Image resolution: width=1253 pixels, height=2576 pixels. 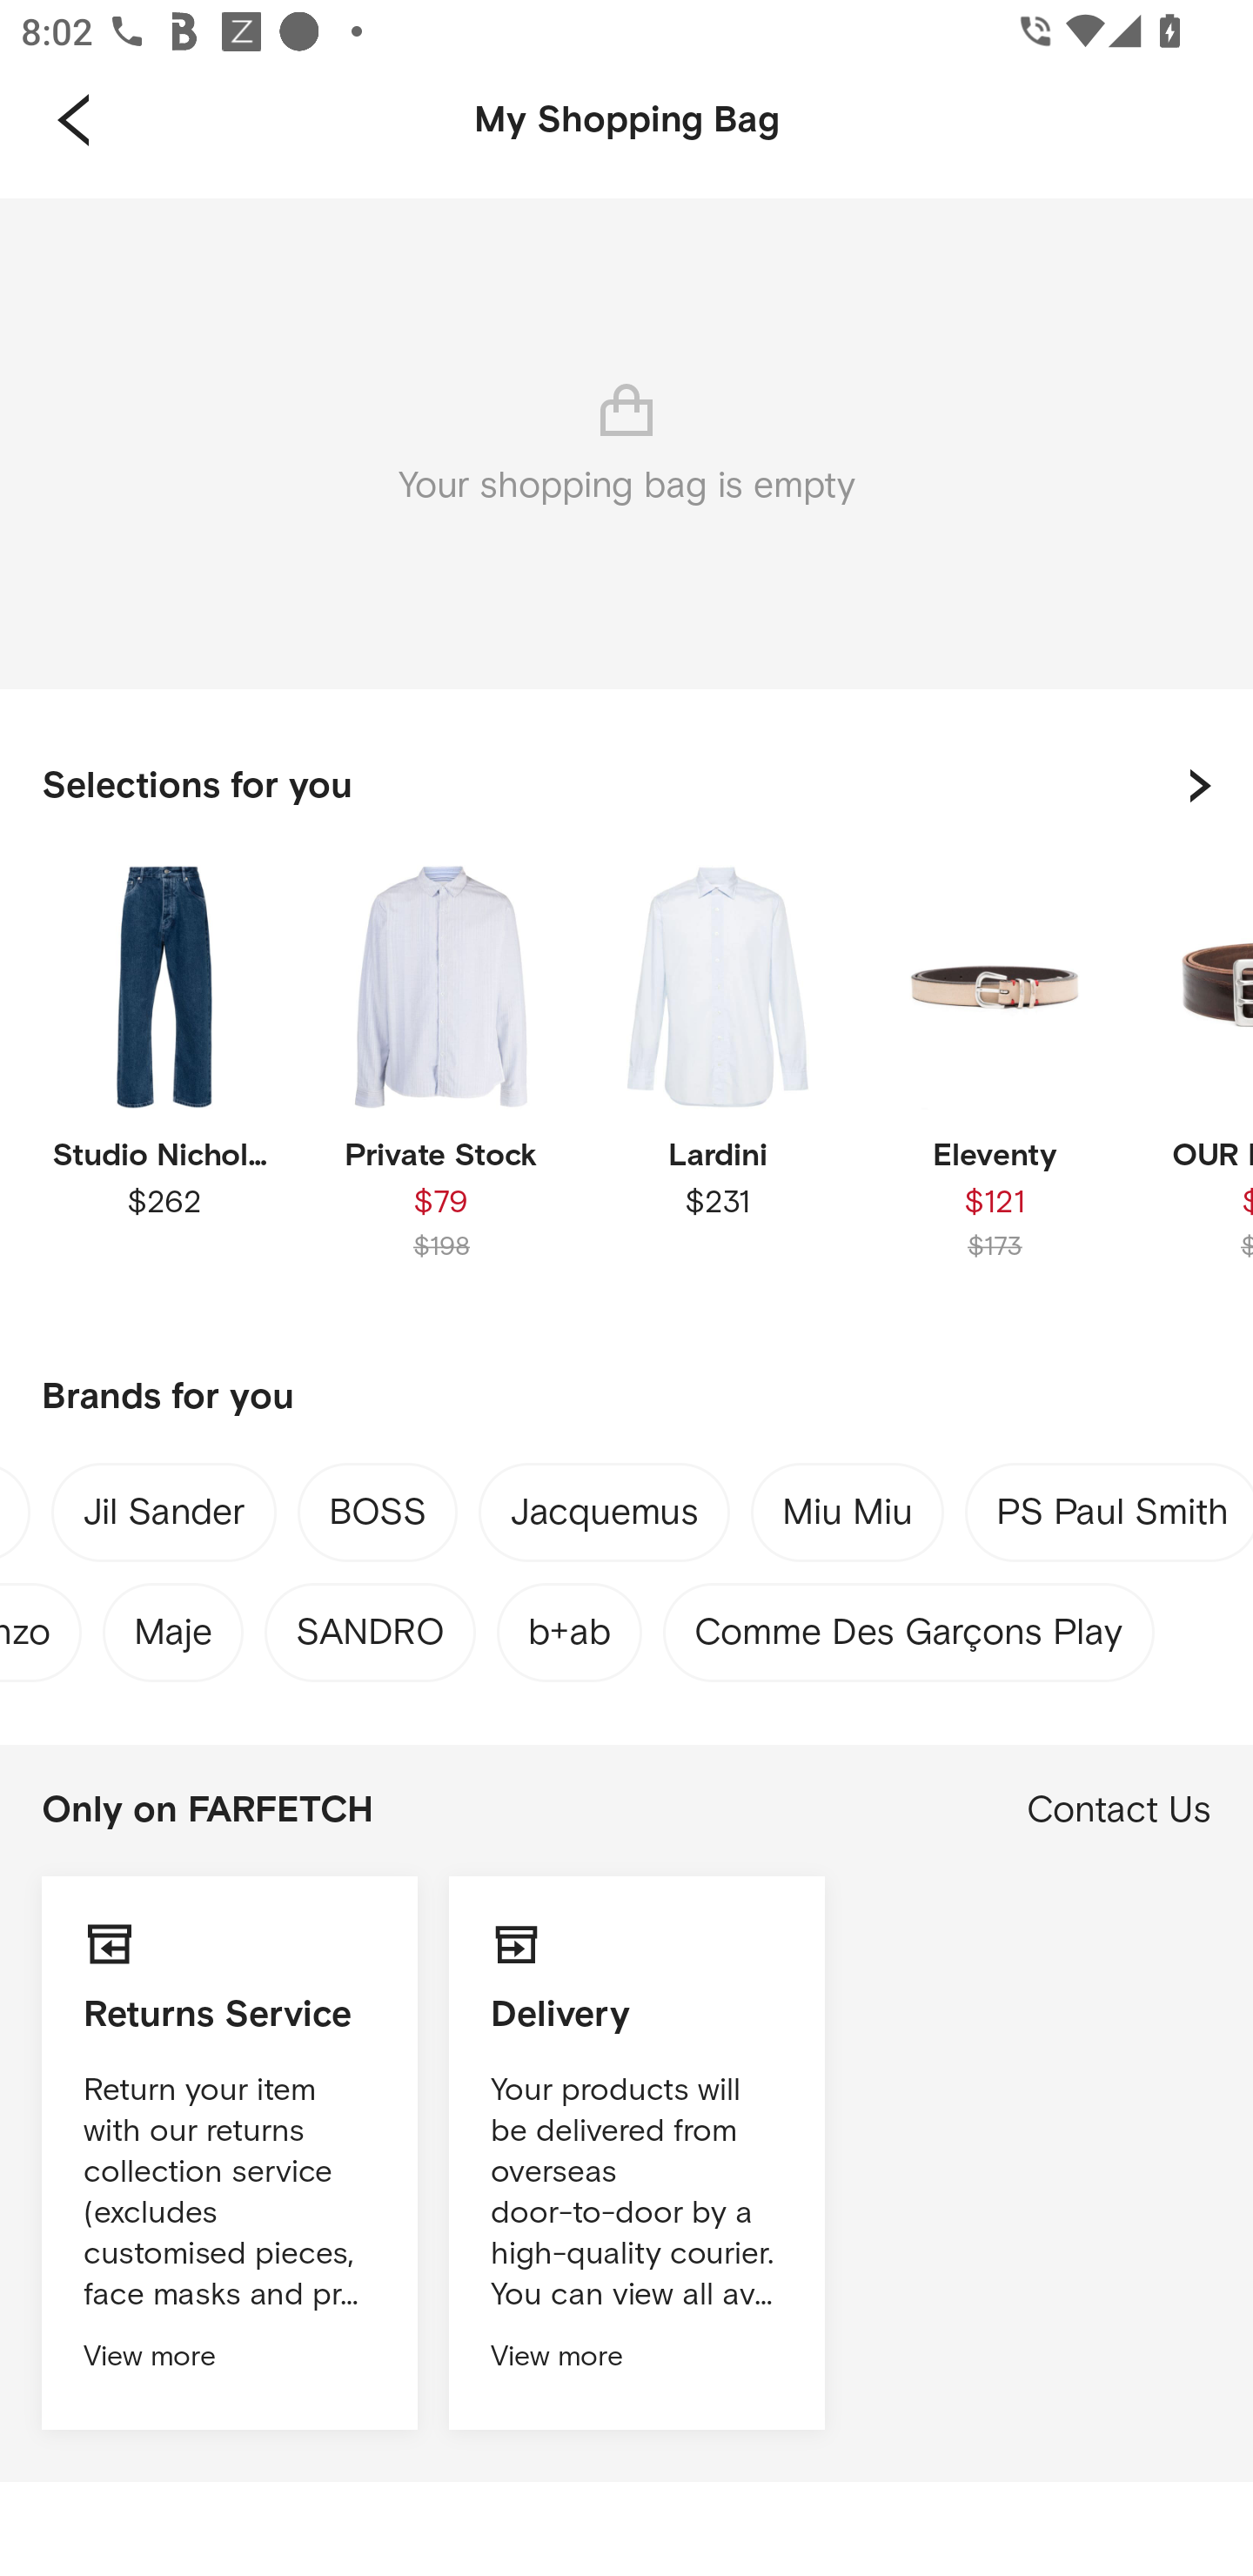 I want to click on Studio Nicholson $262, so click(x=164, y=1085).